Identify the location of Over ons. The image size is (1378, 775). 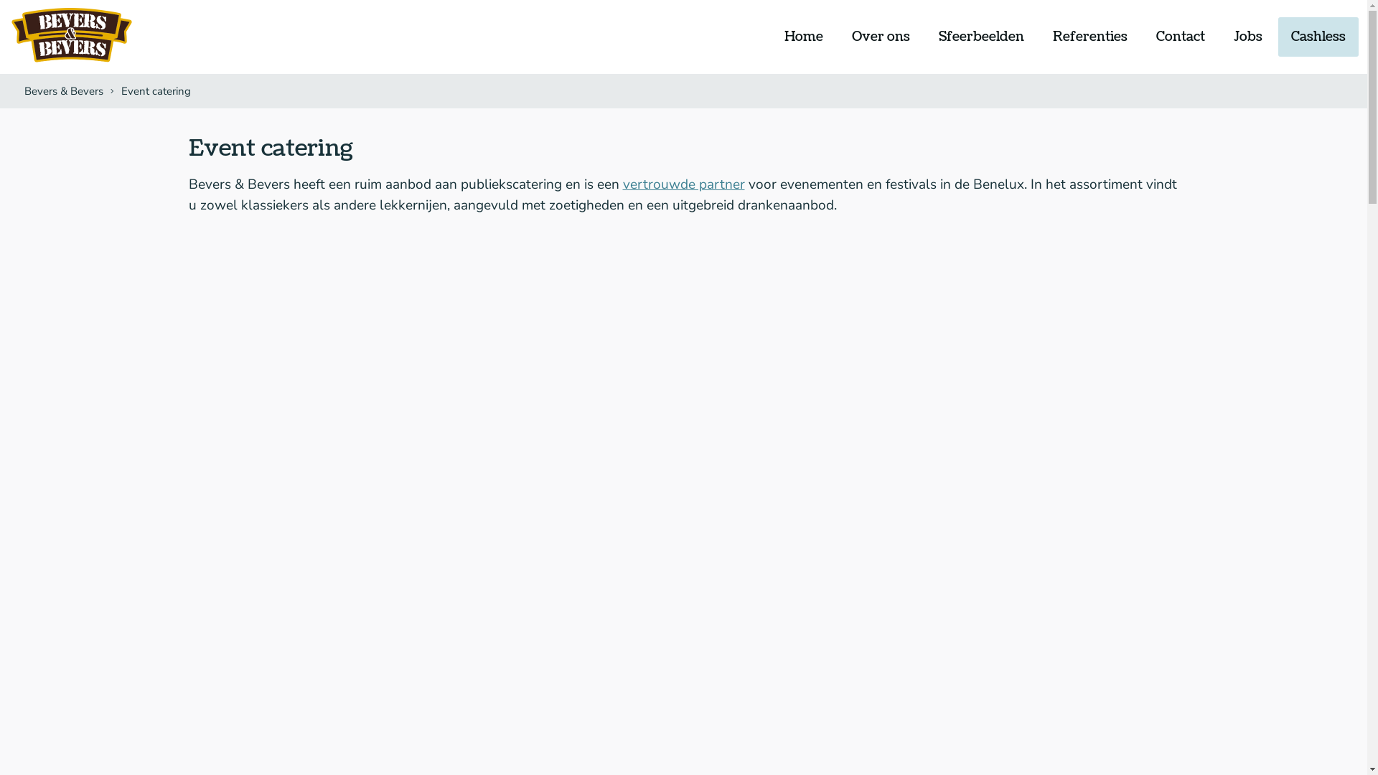
(881, 37).